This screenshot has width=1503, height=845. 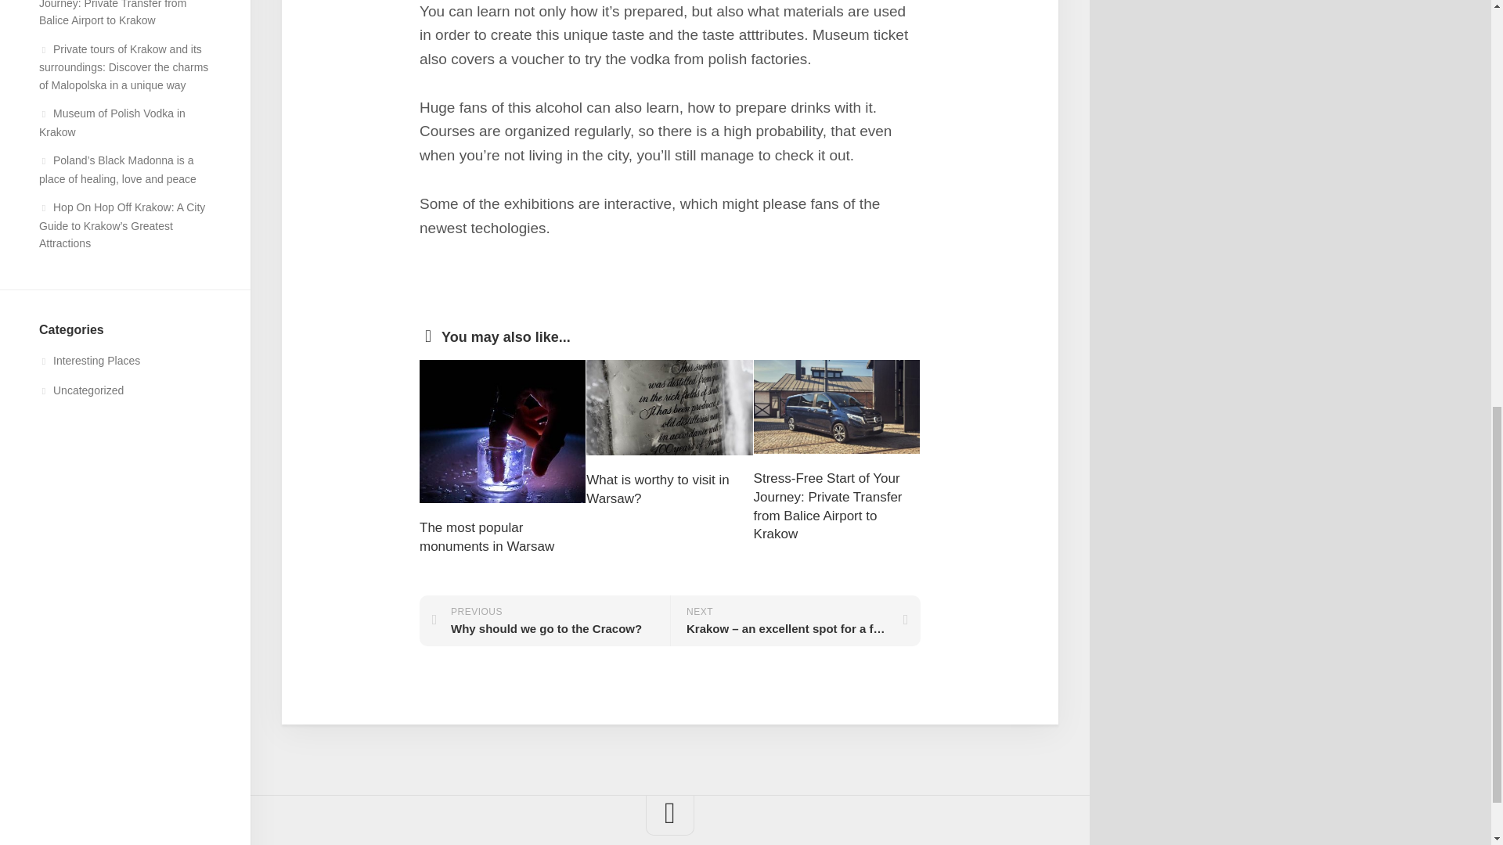 I want to click on Museum of Polish Vodka in Krakow, so click(x=81, y=390).